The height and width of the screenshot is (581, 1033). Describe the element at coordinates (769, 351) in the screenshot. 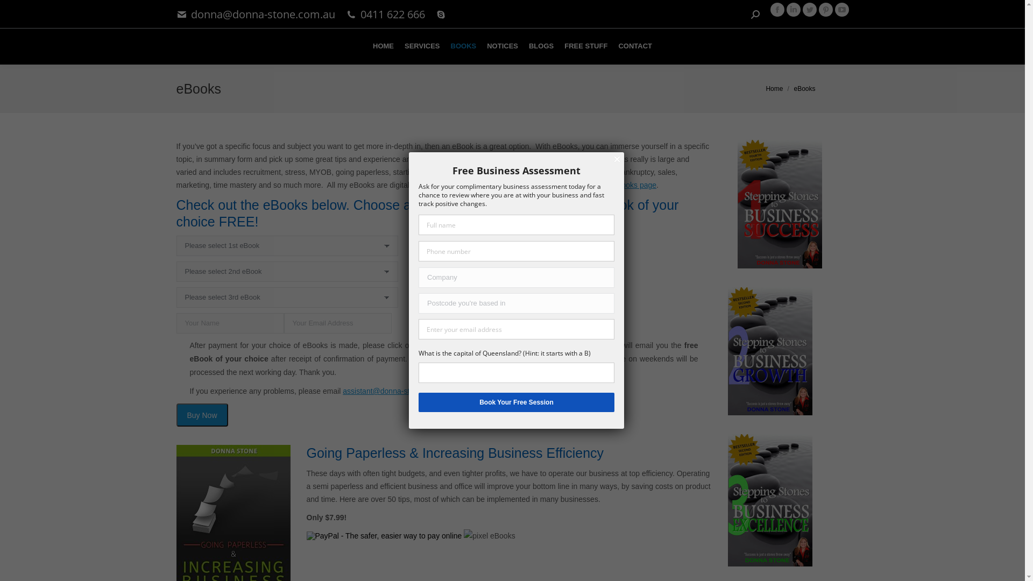

I see `Stepping Stones to Business Growth` at that location.